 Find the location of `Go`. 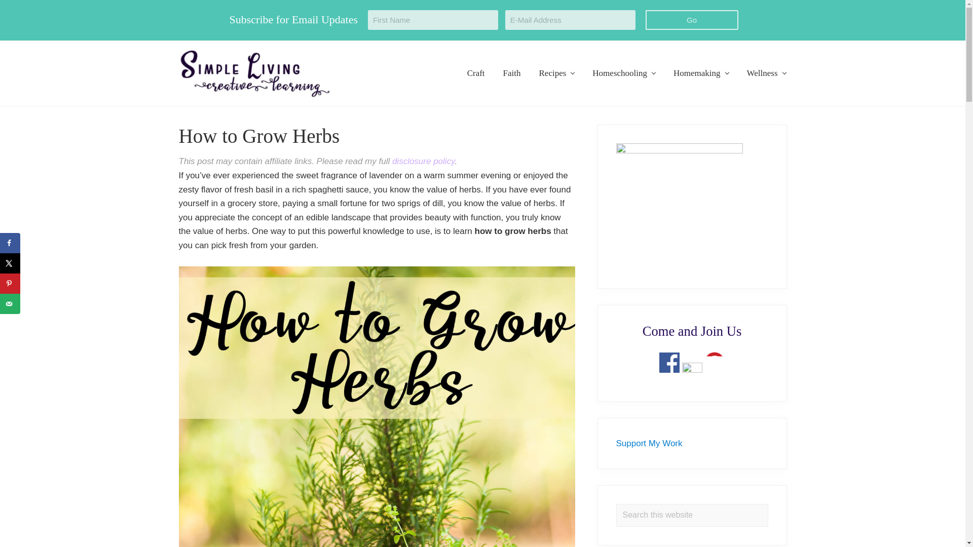

Go is located at coordinates (692, 20).